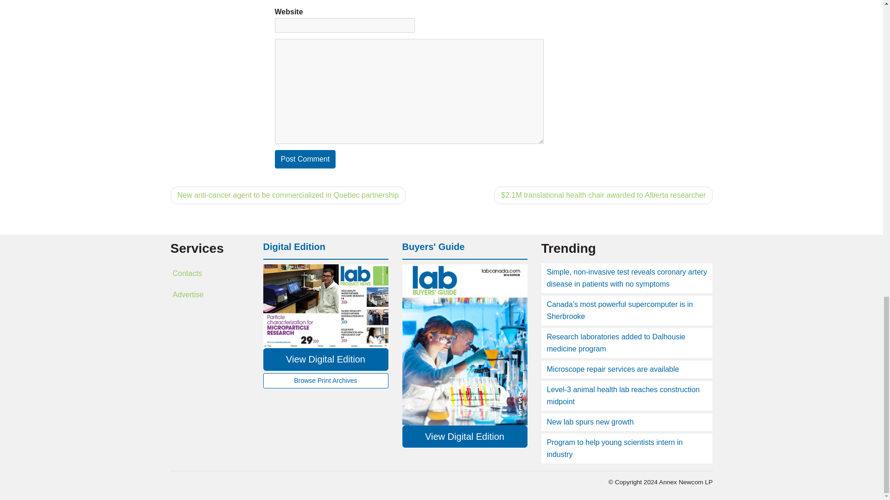 The height and width of the screenshot is (500, 890). Describe the element at coordinates (623, 395) in the screenshot. I see `Level-3 animal health lab reaches construction midpoint` at that location.